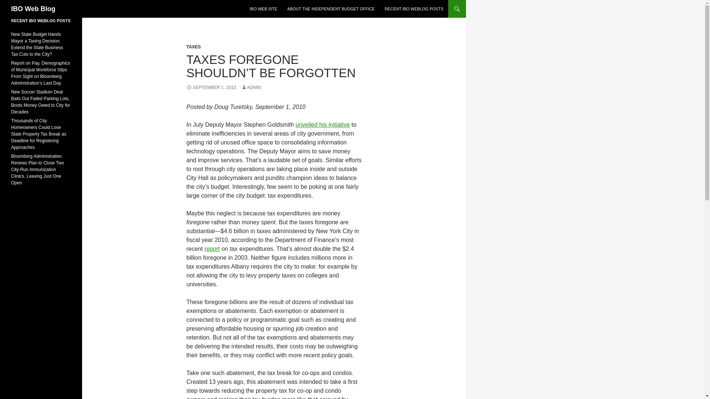 The height and width of the screenshot is (399, 710). What do you see at coordinates (331, 9) in the screenshot?
I see `ABOUT THE INDEPENDENT BUDGET OFFICE` at bounding box center [331, 9].